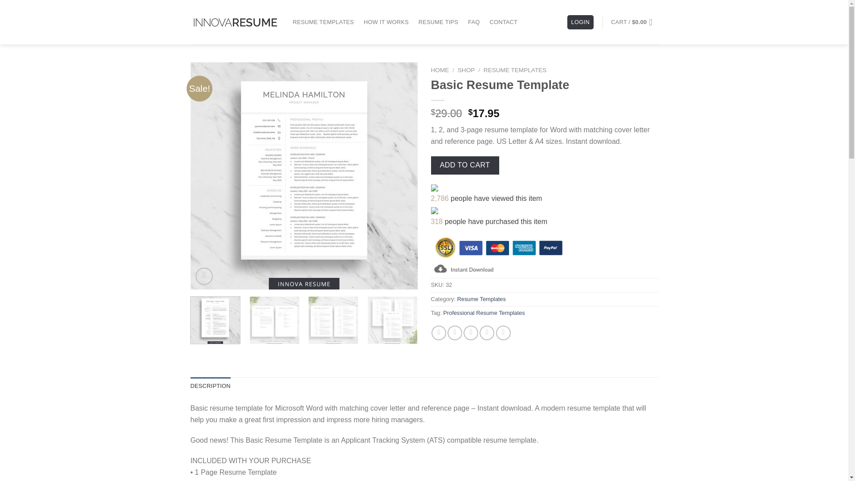  I want to click on Pin on Pinterest, so click(487, 333).